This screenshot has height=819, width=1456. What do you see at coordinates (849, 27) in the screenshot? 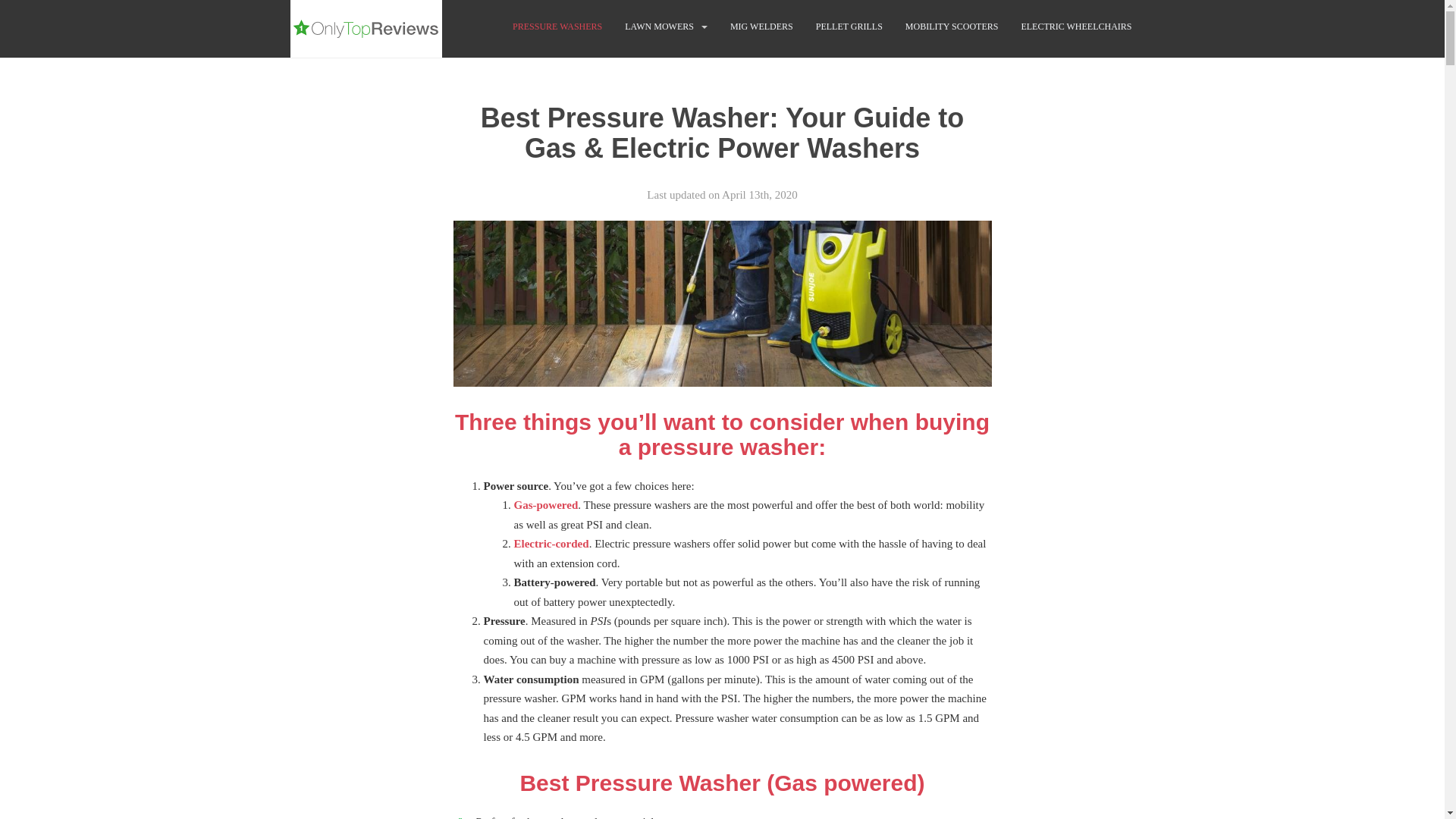
I see `PELLET GRILLS` at bounding box center [849, 27].